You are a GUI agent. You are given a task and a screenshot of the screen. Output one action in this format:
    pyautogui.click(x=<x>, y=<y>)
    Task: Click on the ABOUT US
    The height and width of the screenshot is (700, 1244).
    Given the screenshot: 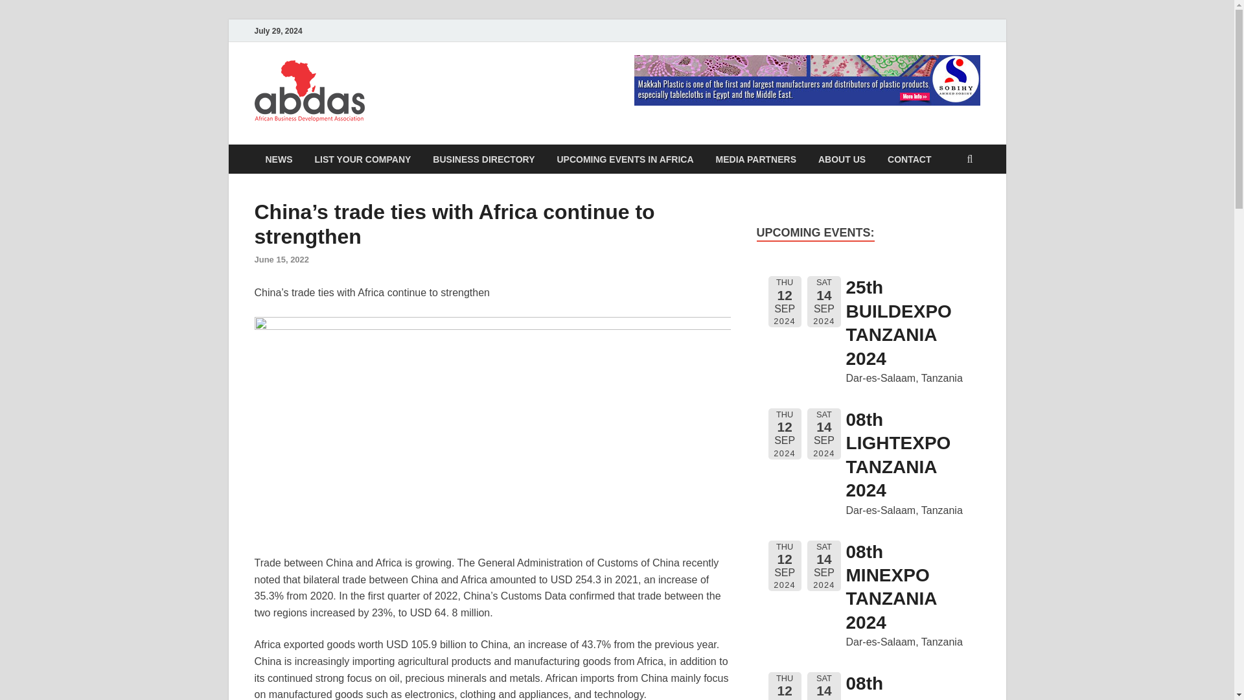 What is the action you would take?
    pyautogui.click(x=842, y=158)
    